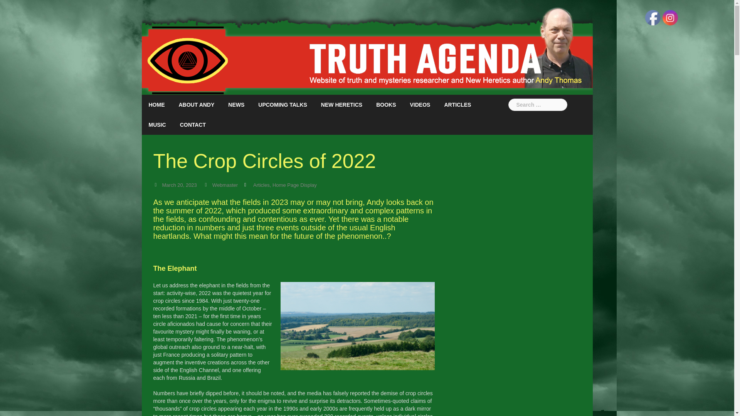  Describe the element at coordinates (653, 17) in the screenshot. I see `Facebook` at that location.